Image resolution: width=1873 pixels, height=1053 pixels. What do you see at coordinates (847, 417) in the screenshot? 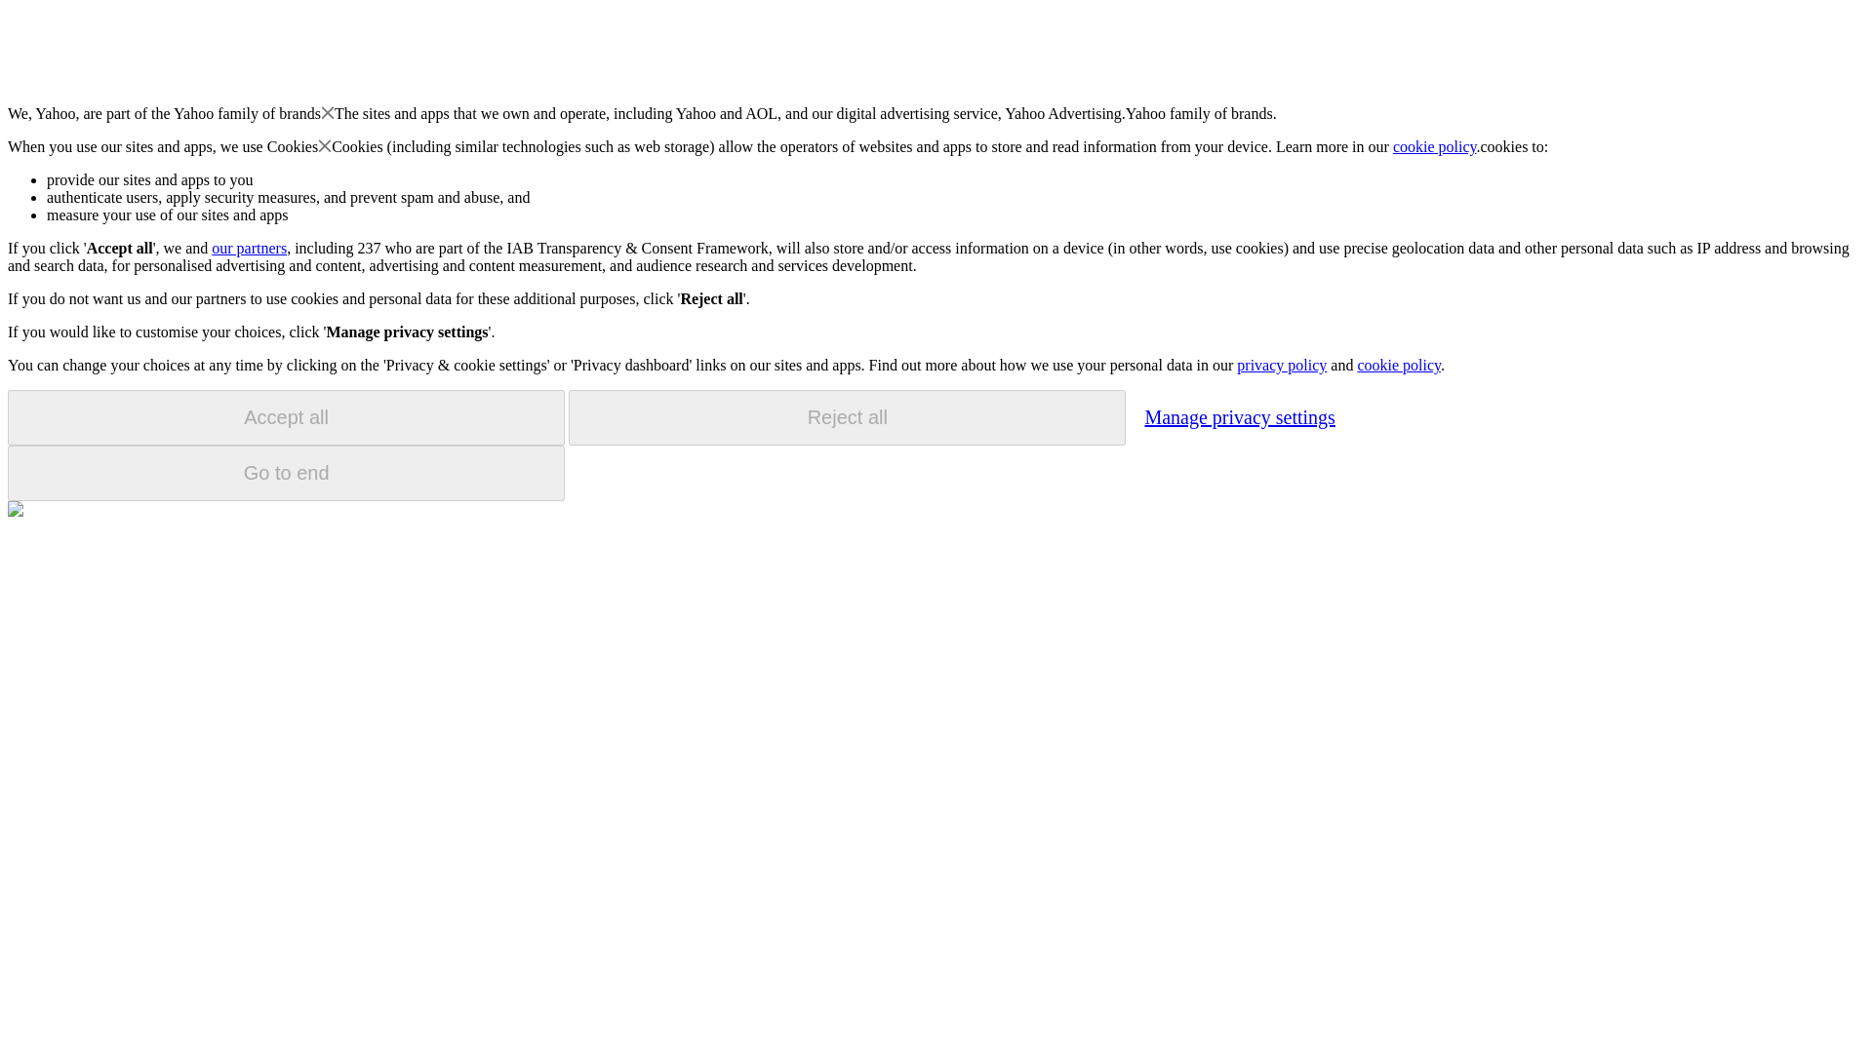
I see `Reject all` at bounding box center [847, 417].